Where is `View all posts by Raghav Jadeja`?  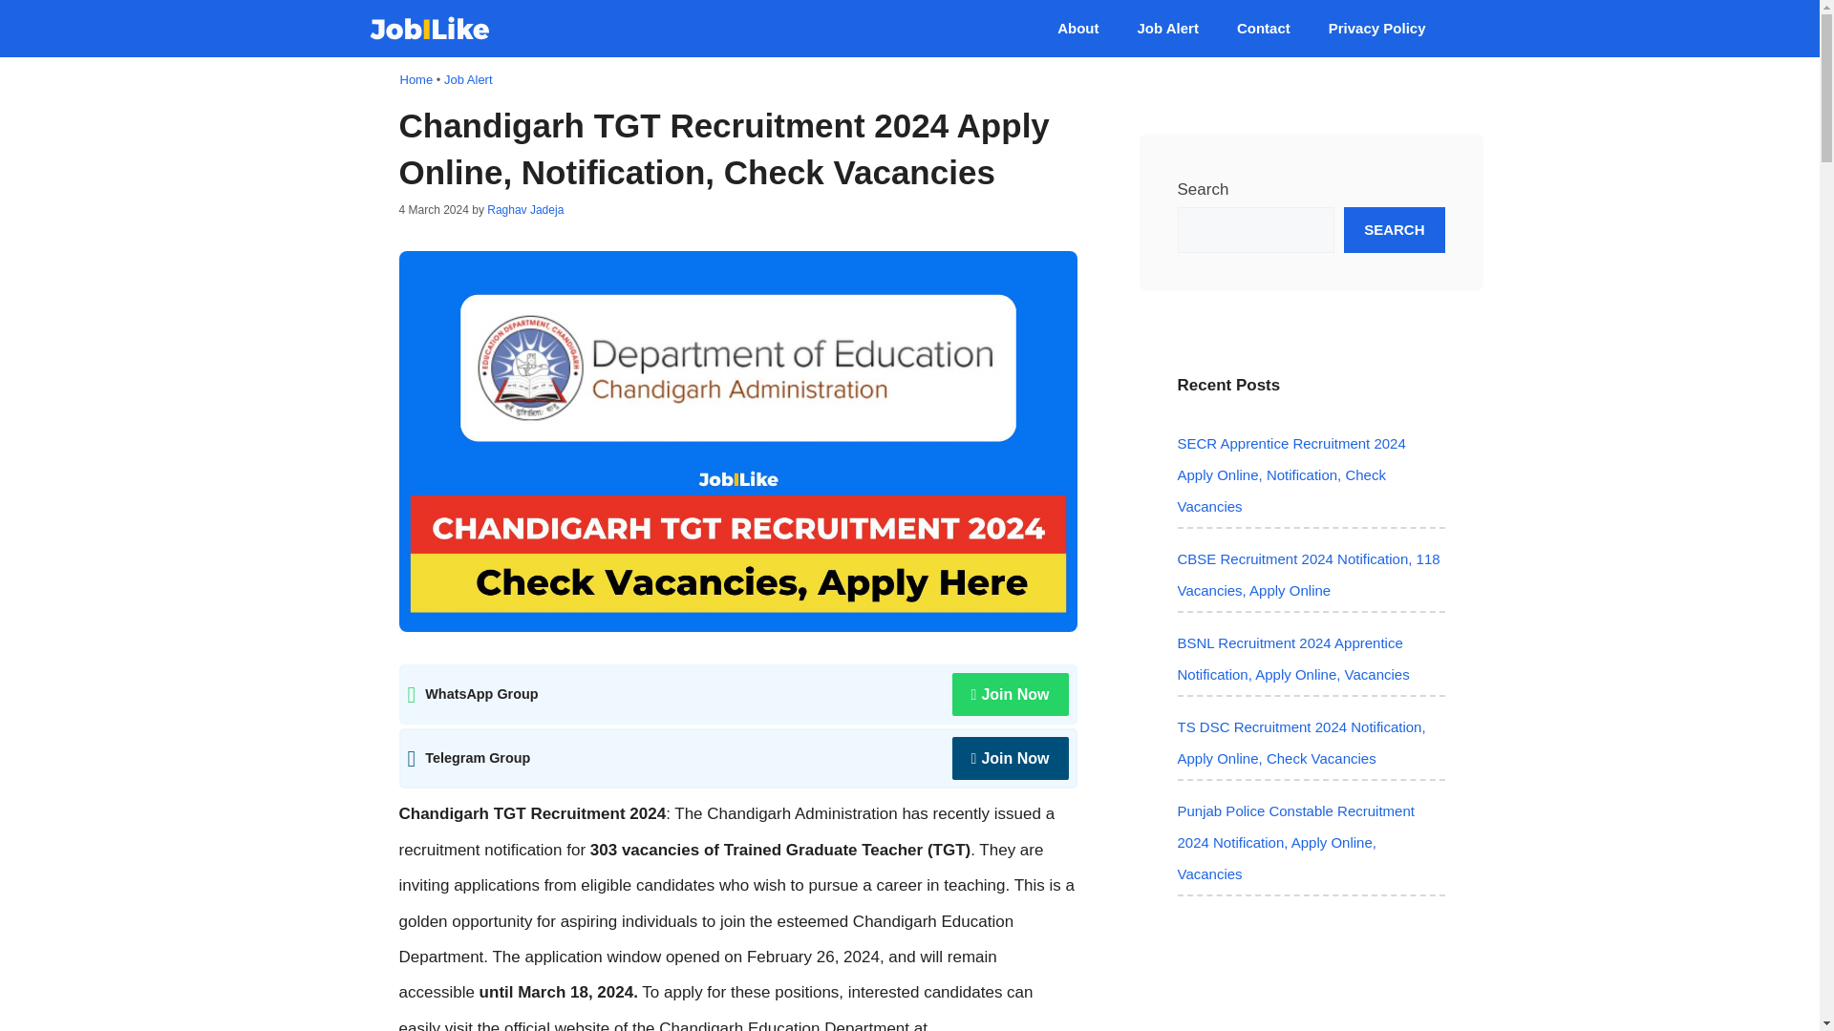
View all posts by Raghav Jadeja is located at coordinates (525, 209).